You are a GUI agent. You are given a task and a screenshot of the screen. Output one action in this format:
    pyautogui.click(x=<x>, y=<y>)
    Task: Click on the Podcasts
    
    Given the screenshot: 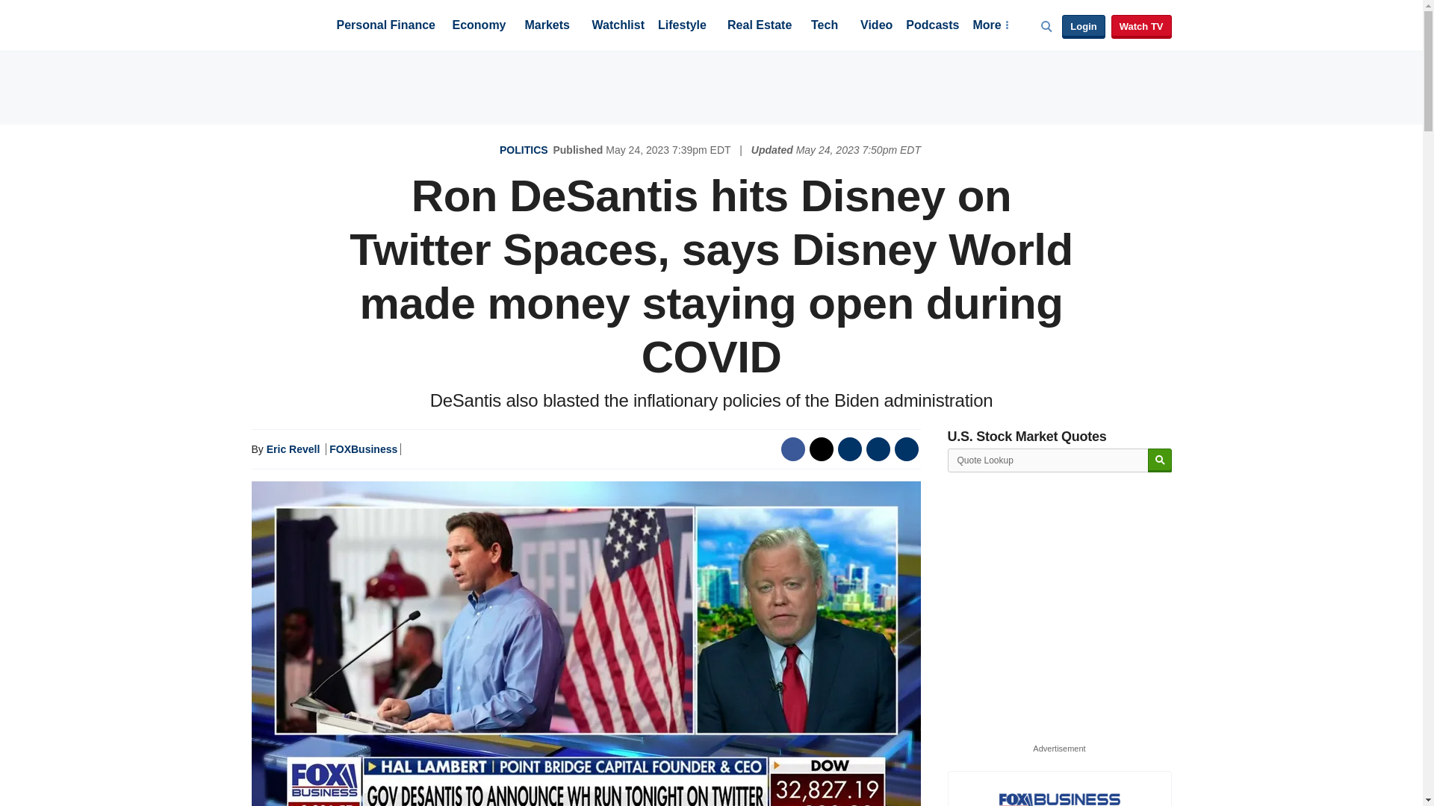 What is the action you would take?
    pyautogui.click(x=932, y=26)
    